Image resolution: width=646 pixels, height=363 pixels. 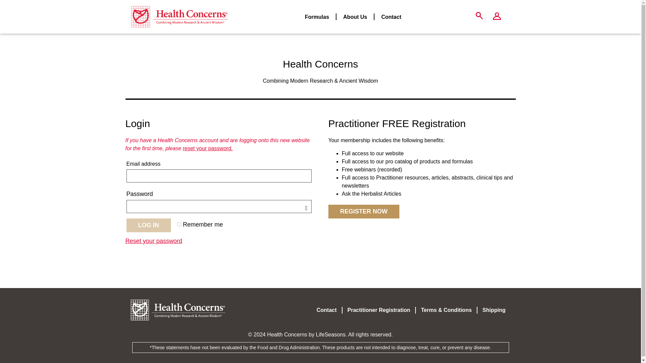 I want to click on forever, so click(x=179, y=224).